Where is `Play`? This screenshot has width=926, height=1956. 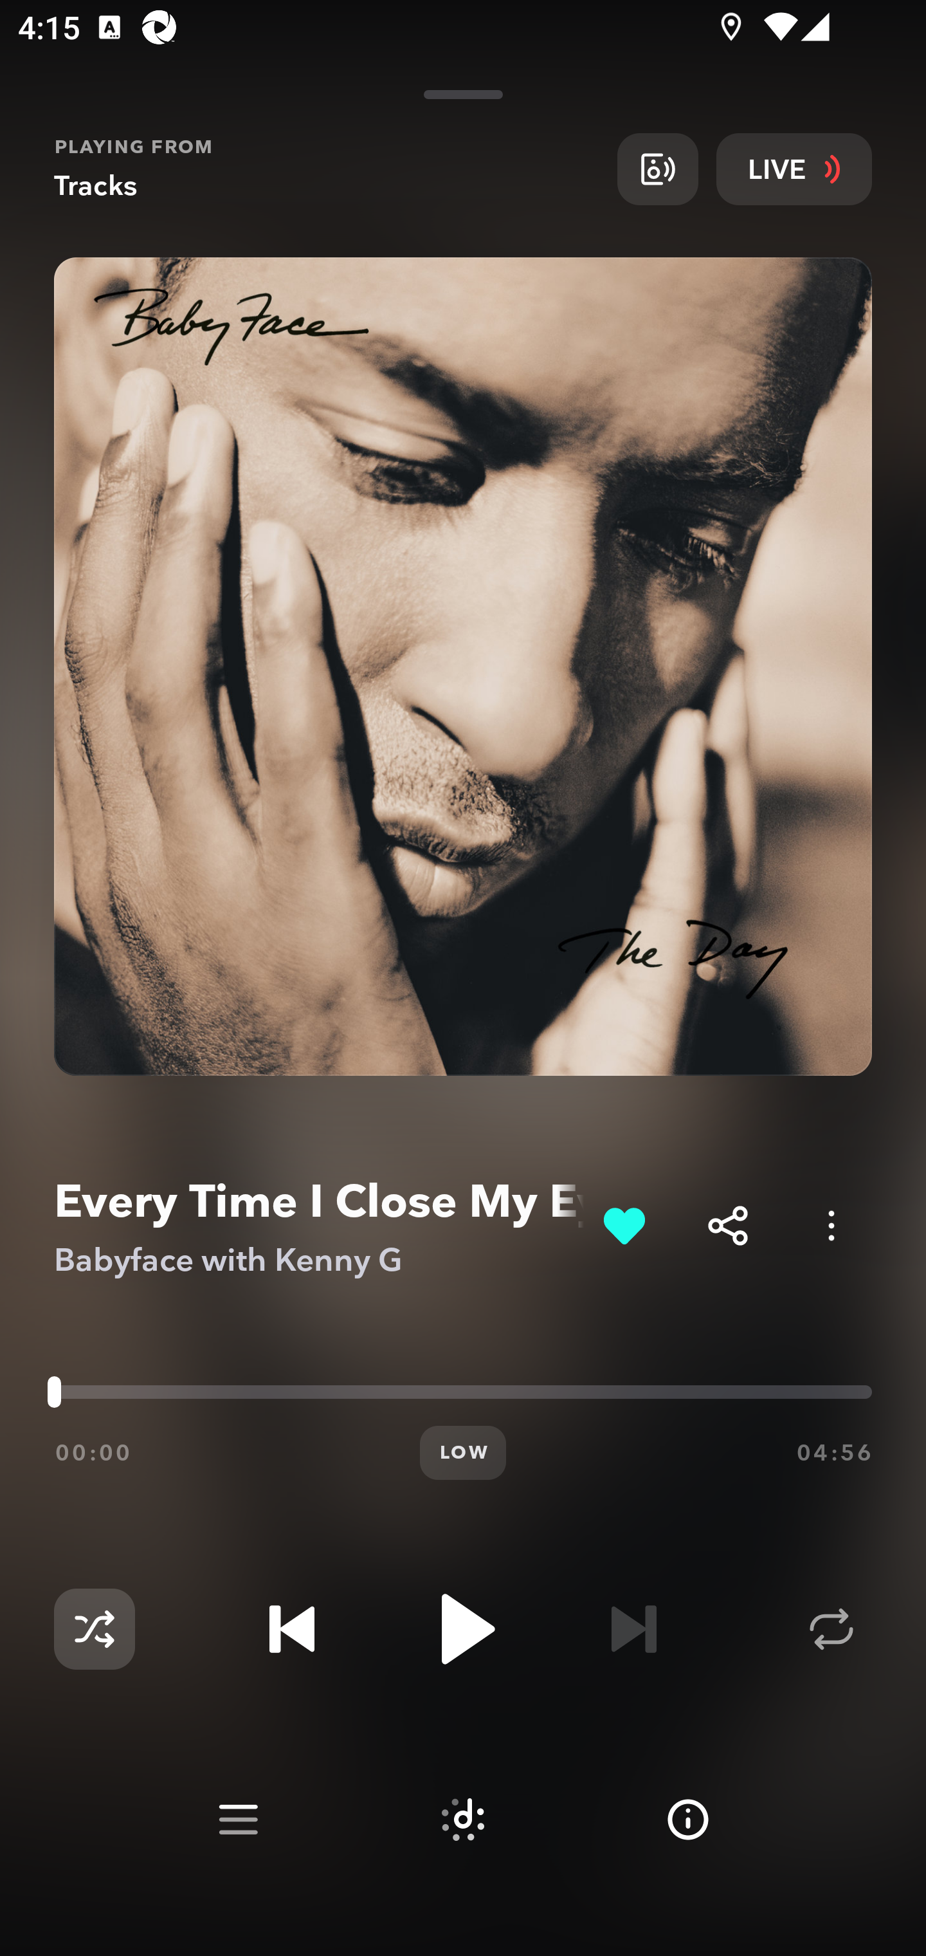 Play is located at coordinates (463, 1629).